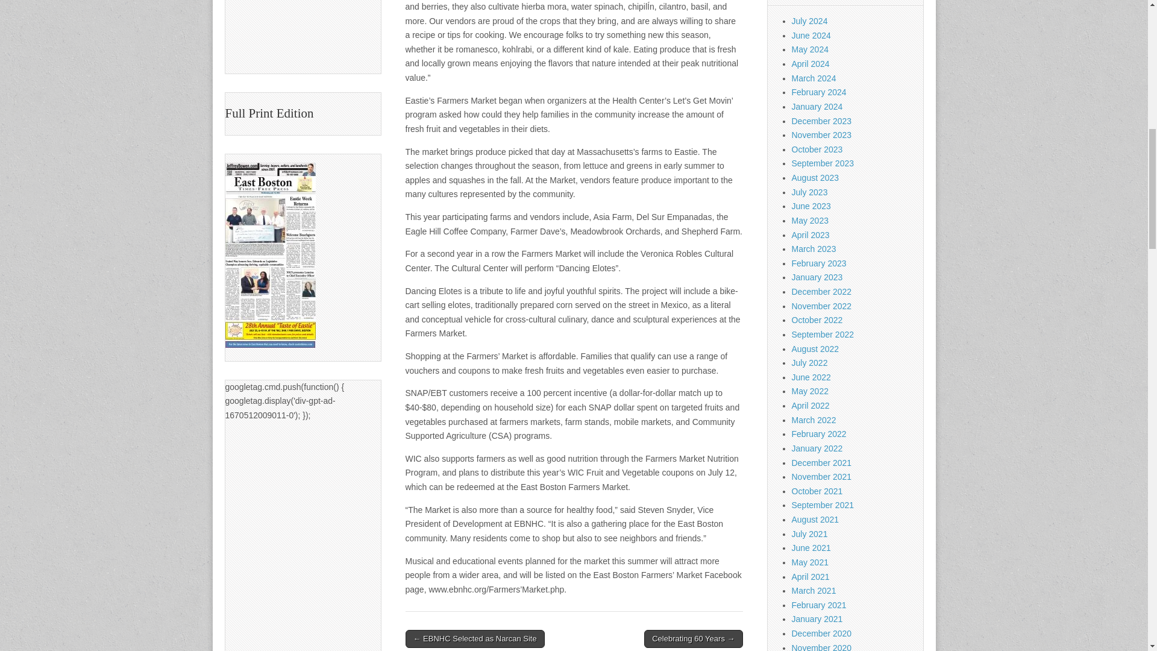 This screenshot has width=1157, height=651. What do you see at coordinates (814, 78) in the screenshot?
I see `March 2024` at bounding box center [814, 78].